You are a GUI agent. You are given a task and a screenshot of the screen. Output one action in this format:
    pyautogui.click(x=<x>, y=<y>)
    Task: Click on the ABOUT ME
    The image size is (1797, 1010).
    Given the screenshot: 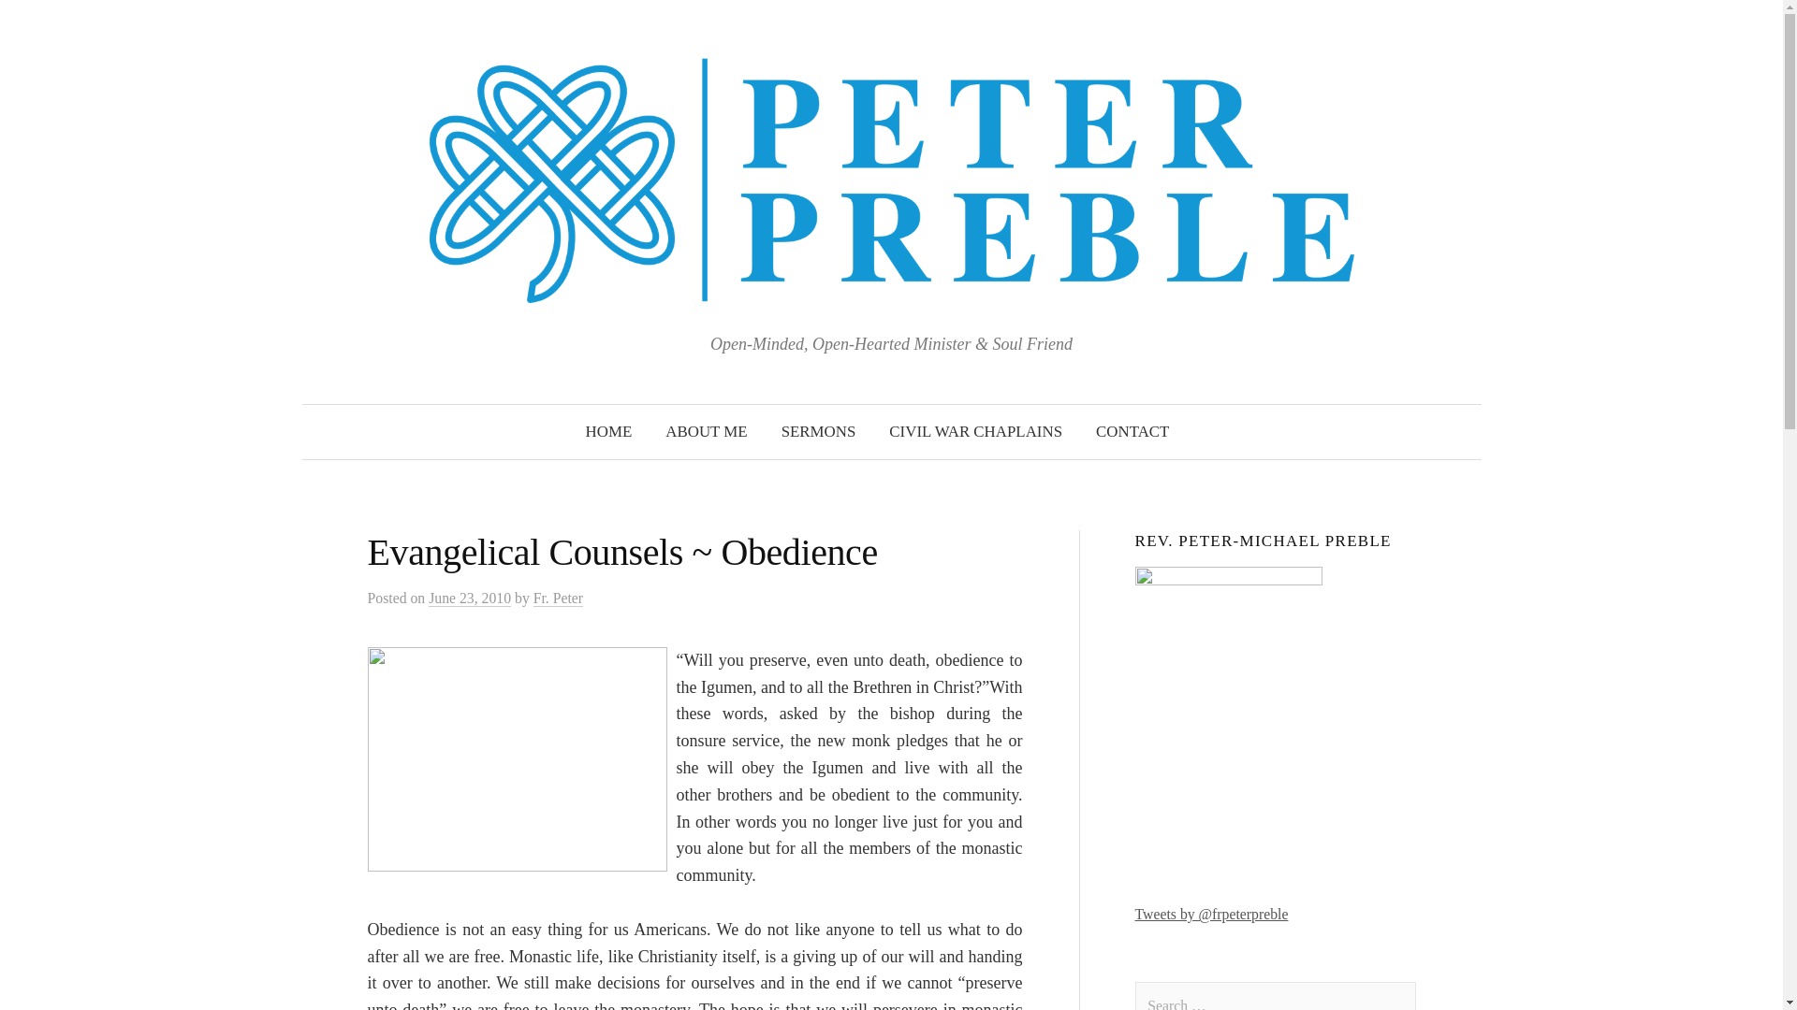 What is the action you would take?
    pyautogui.click(x=706, y=432)
    